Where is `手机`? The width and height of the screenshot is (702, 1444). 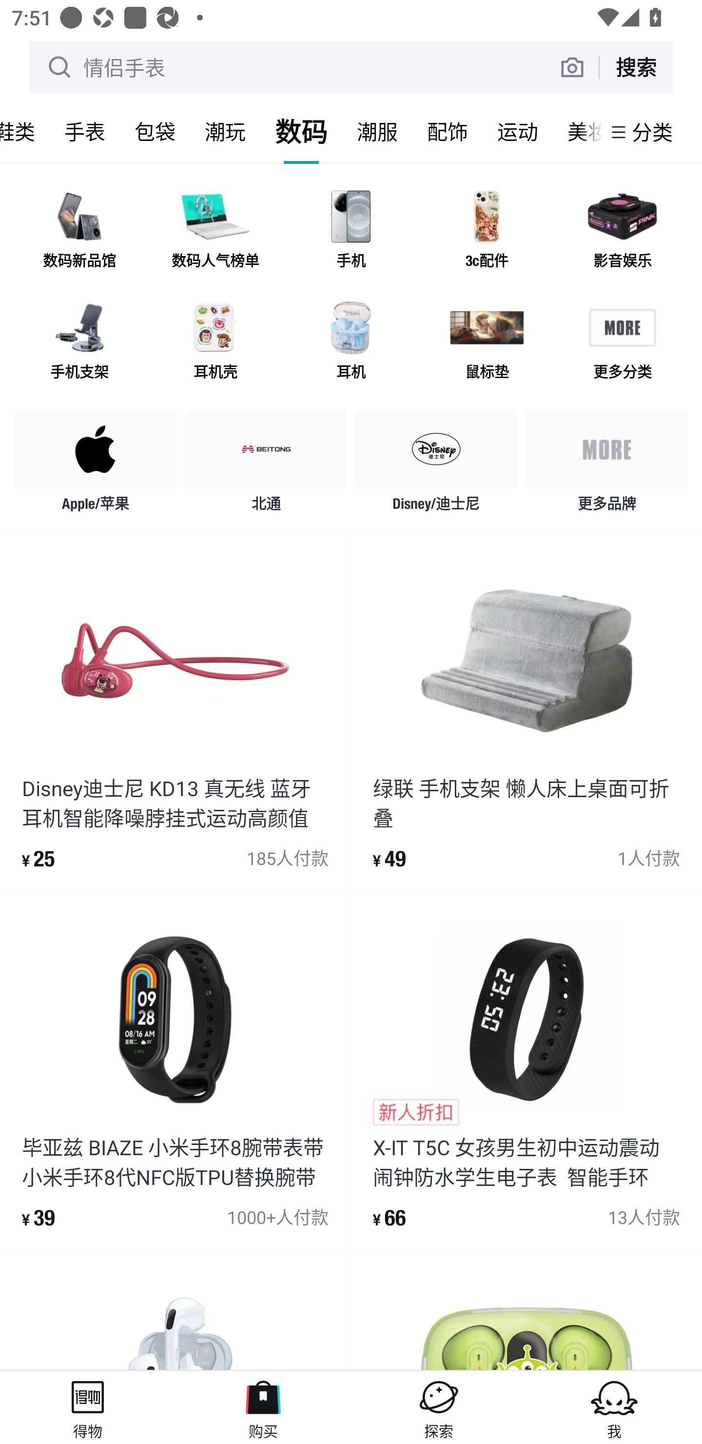 手机 is located at coordinates (351, 232).